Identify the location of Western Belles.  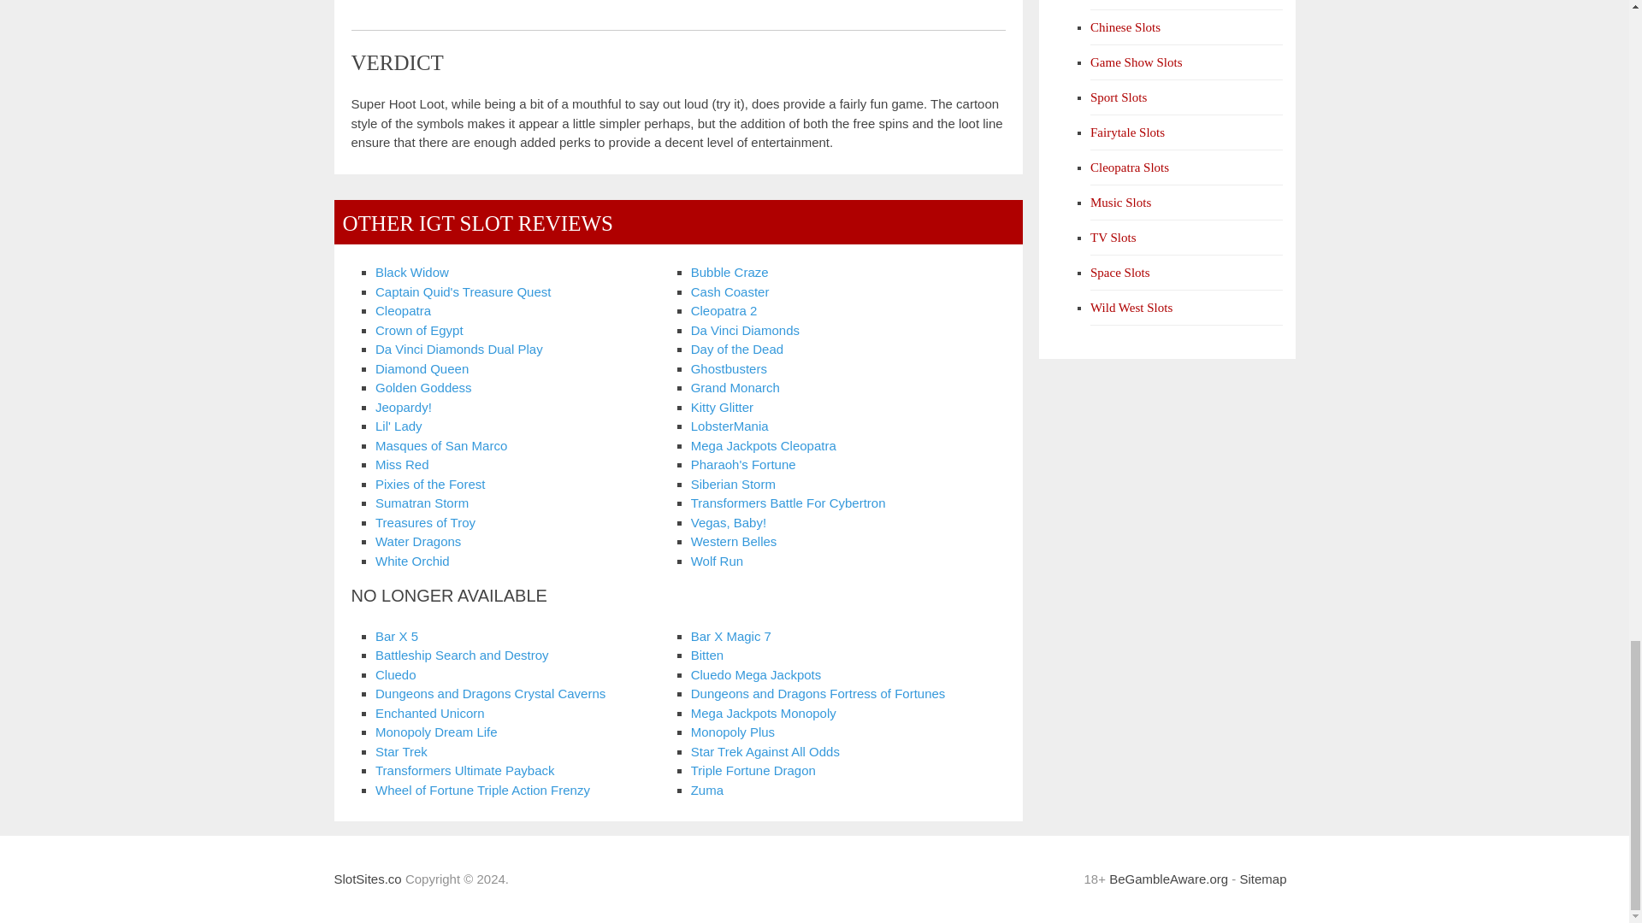
(734, 541).